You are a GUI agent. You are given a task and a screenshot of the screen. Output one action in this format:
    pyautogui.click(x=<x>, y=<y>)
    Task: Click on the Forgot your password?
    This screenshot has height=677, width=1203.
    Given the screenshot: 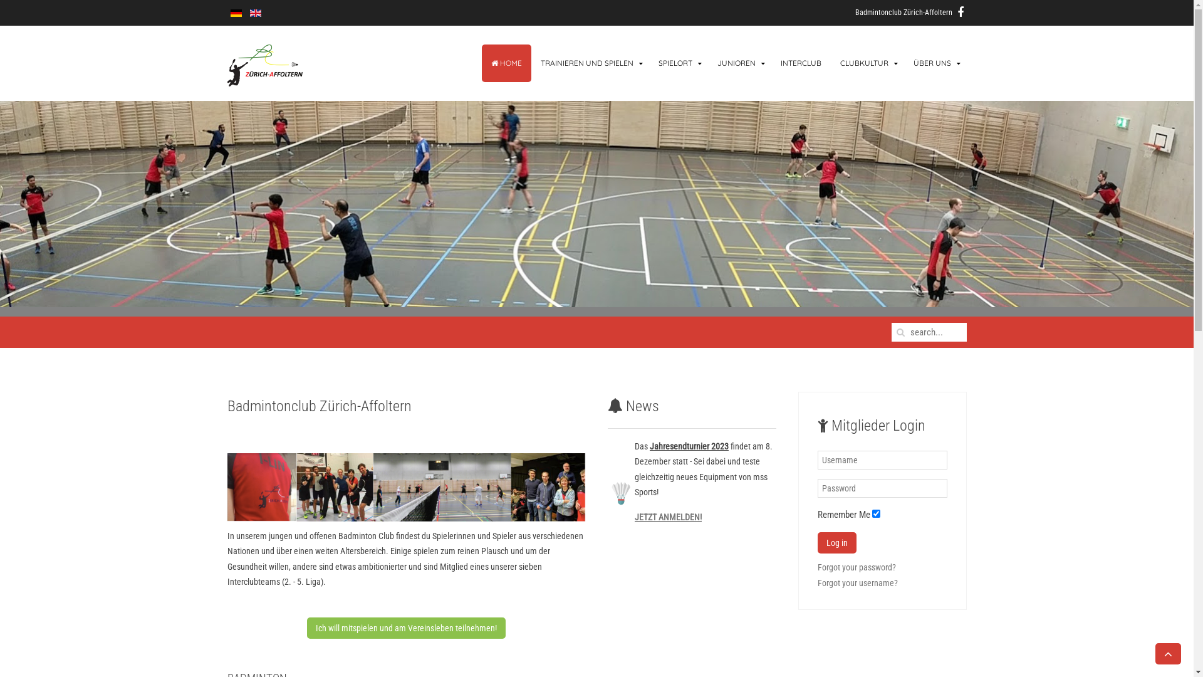 What is the action you would take?
    pyautogui.click(x=857, y=567)
    